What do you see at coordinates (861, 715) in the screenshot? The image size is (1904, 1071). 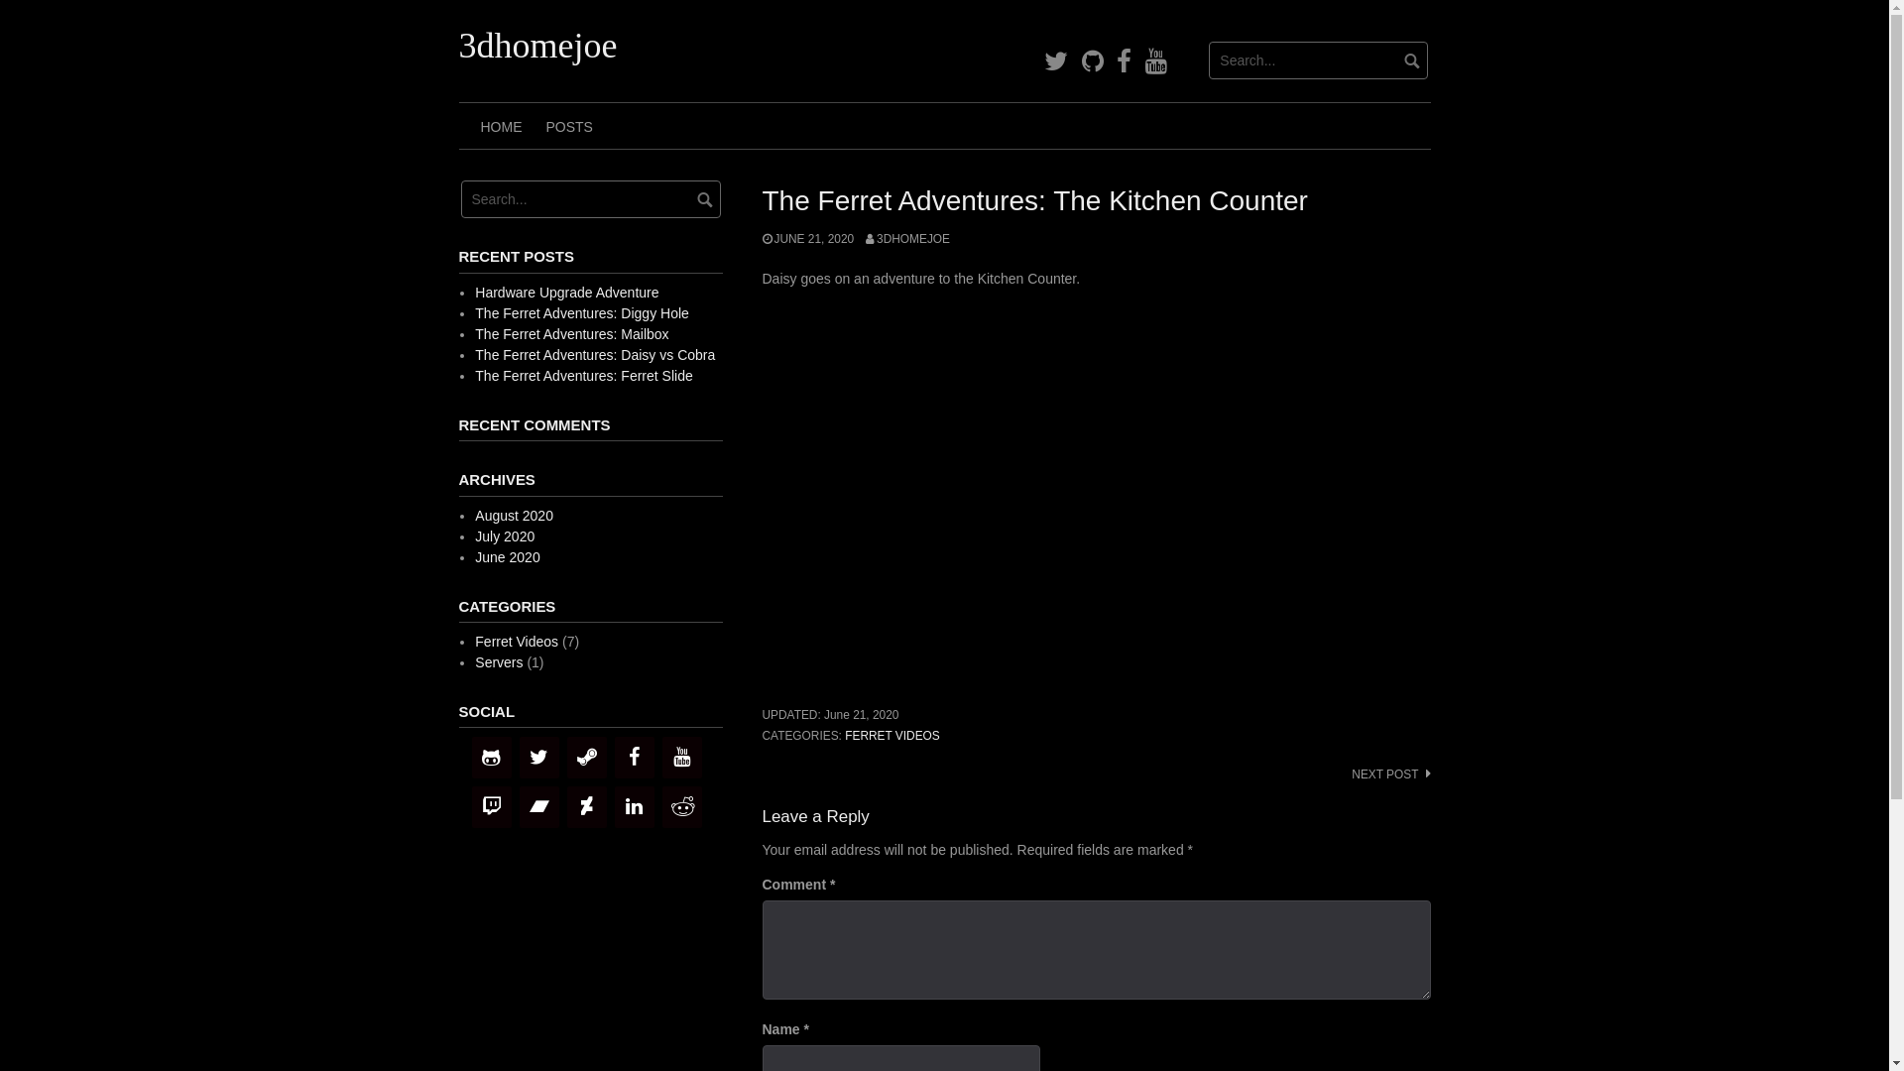 I see `June 21, 2020` at bounding box center [861, 715].